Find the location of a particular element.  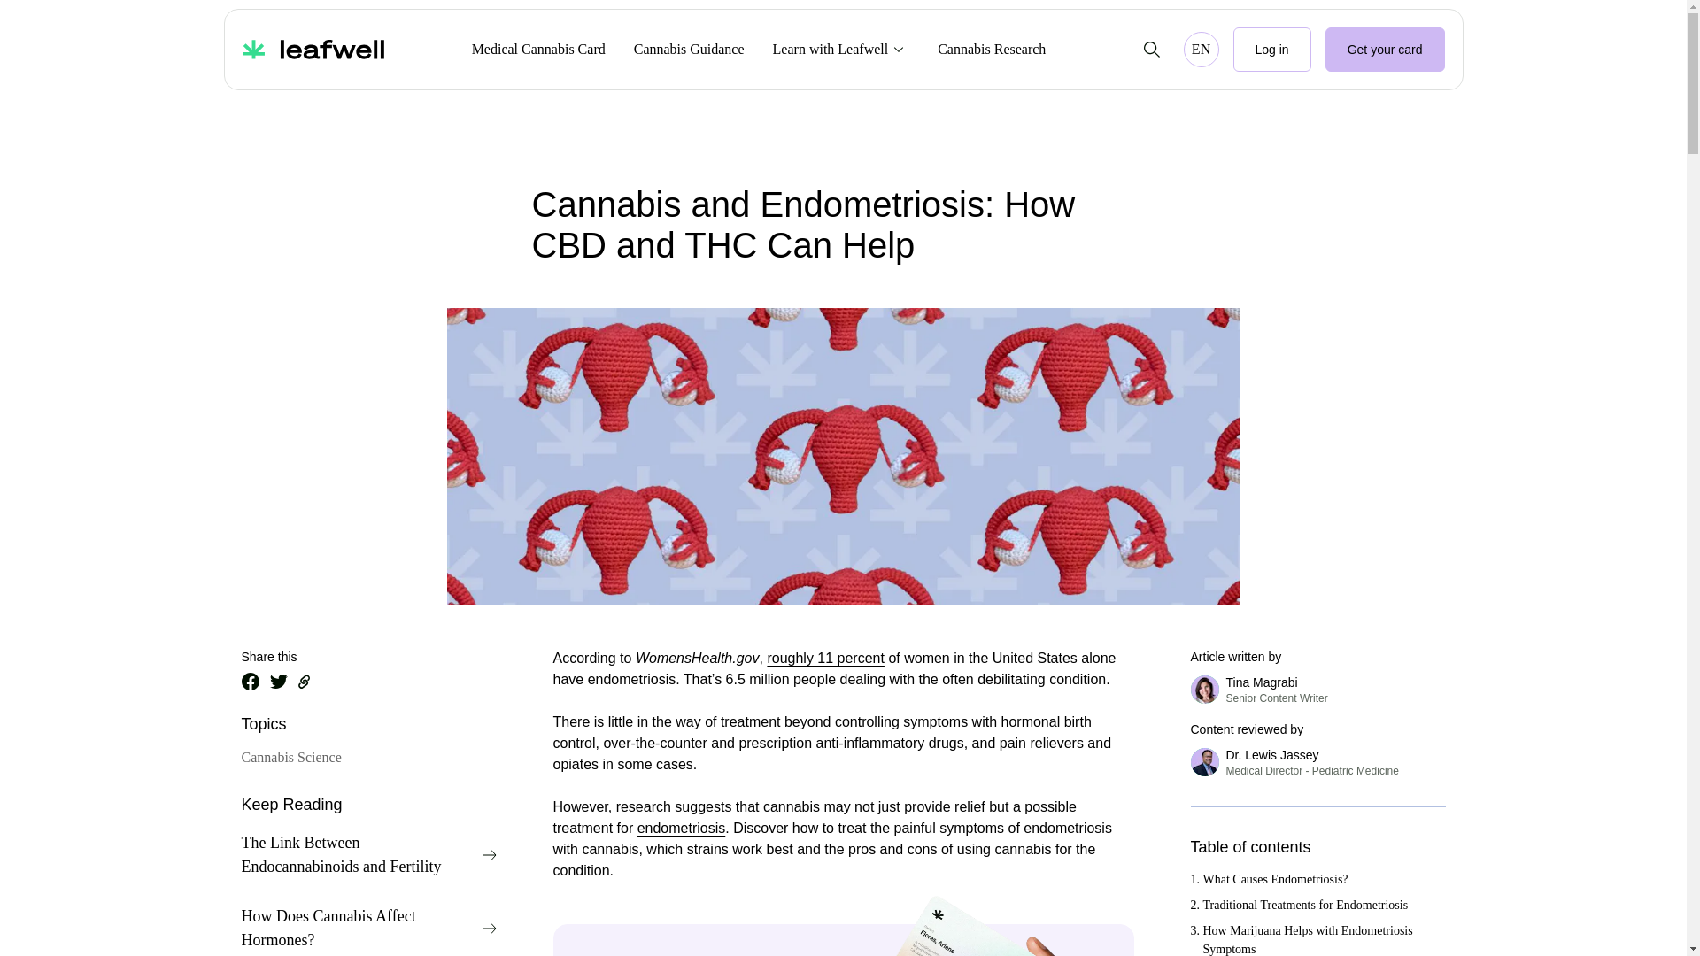

roughly 11 percent is located at coordinates (689, 50).